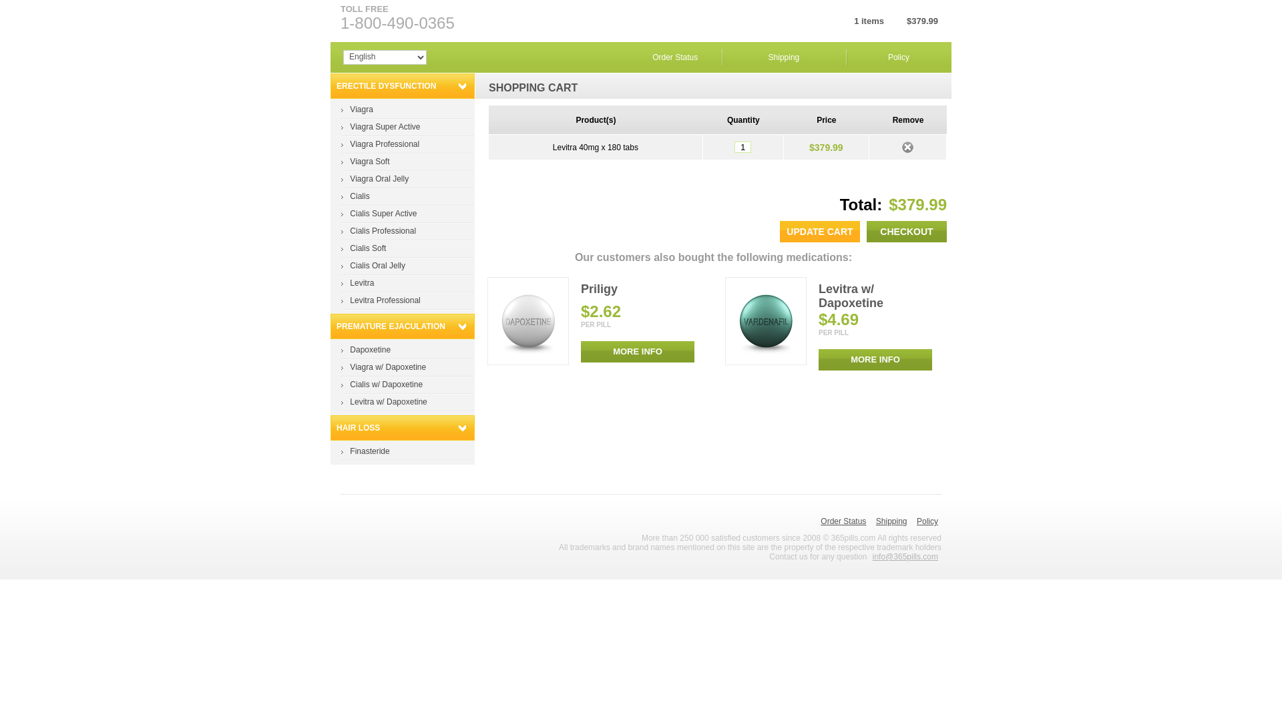 This screenshot has width=1282, height=721. I want to click on Viagra Oral Jelly, so click(379, 179).